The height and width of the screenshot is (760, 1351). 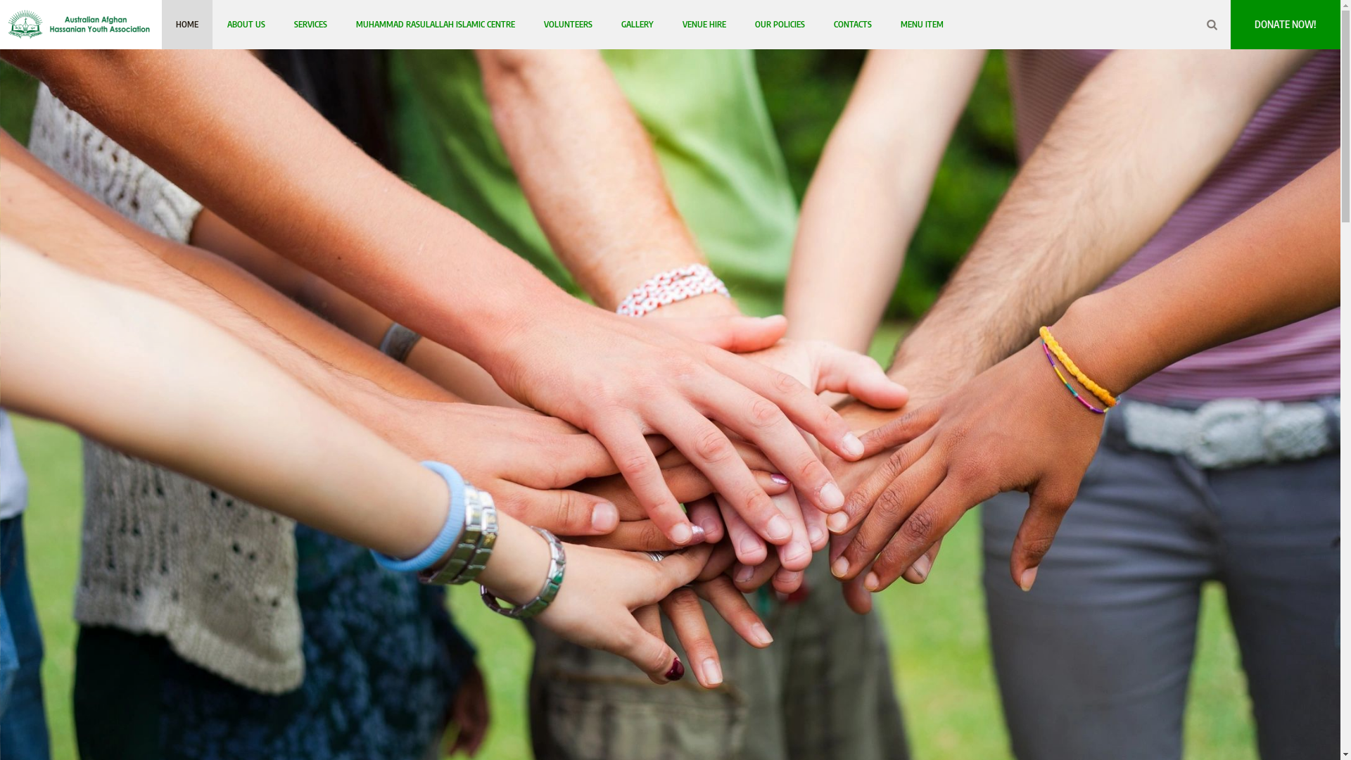 I want to click on CONTACTS, so click(x=853, y=25).